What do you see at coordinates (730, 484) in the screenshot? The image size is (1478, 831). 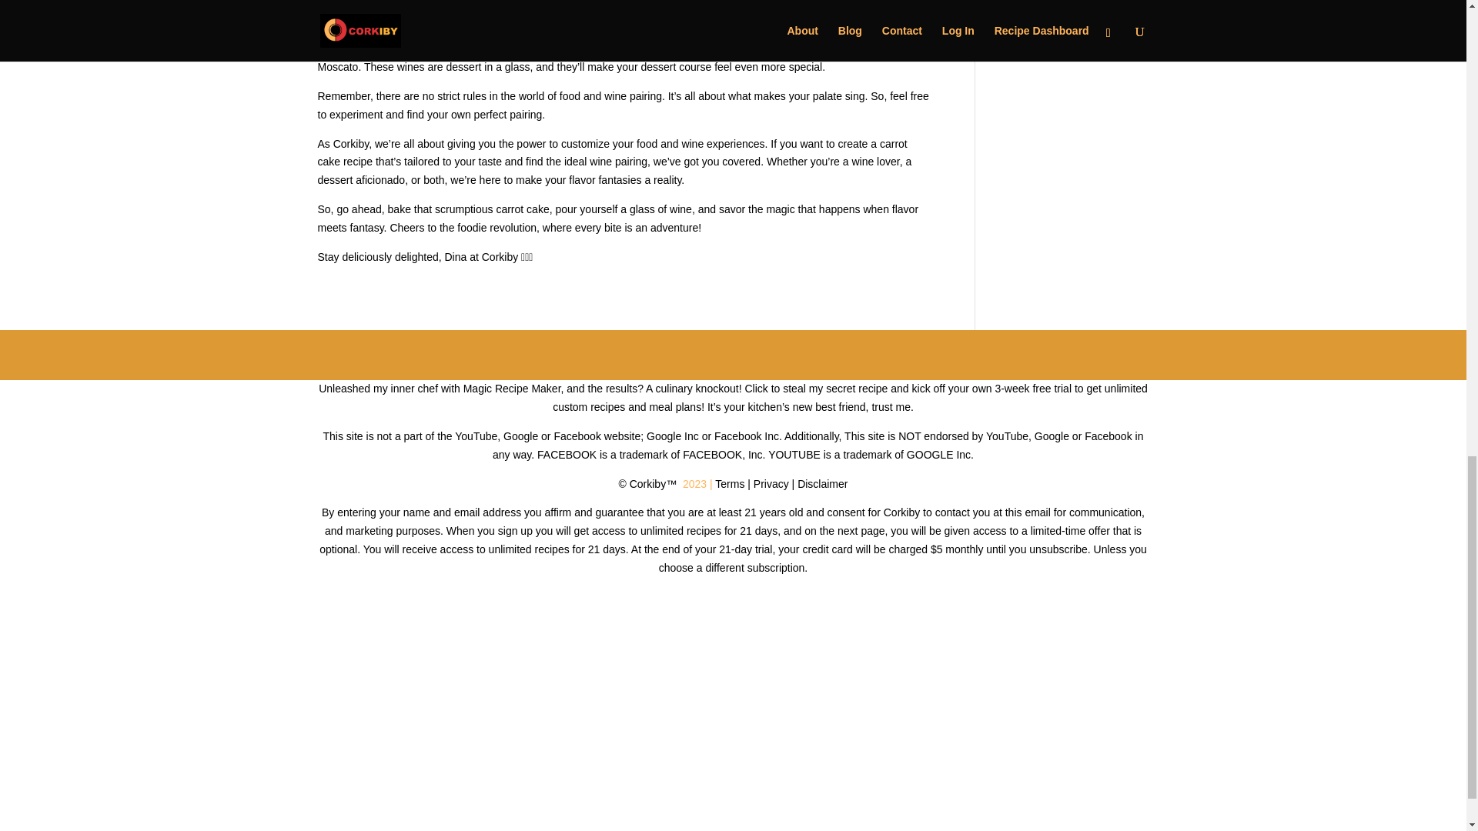 I see `Terms` at bounding box center [730, 484].